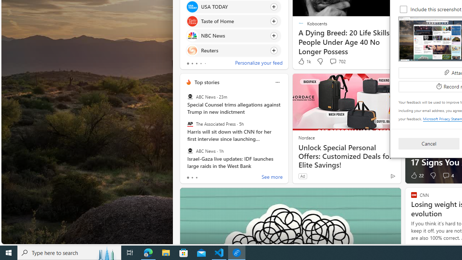 Image resolution: width=462 pixels, height=260 pixels. Describe the element at coordinates (219, 253) in the screenshot. I see `Visual Studio Code - 1 running window` at that location.